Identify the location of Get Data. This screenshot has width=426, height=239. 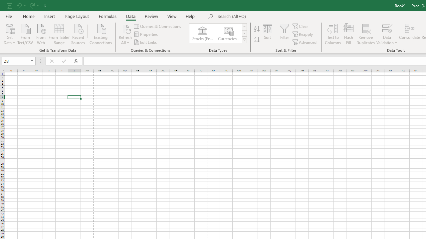
(9, 34).